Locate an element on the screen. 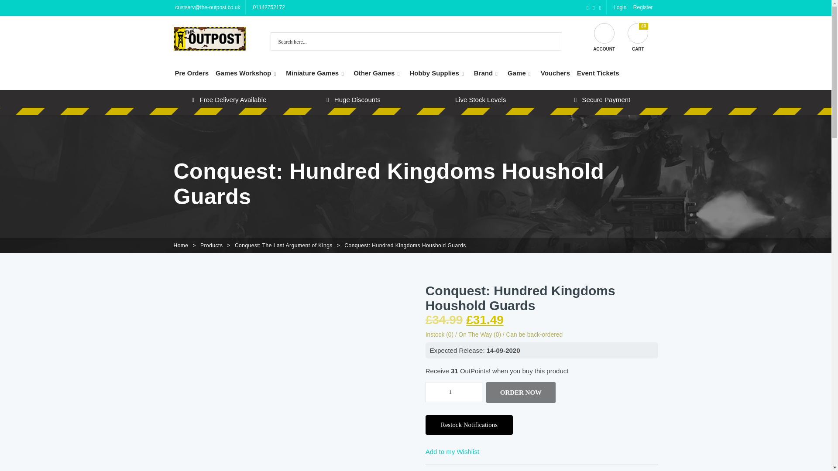  Products is located at coordinates (211, 246).